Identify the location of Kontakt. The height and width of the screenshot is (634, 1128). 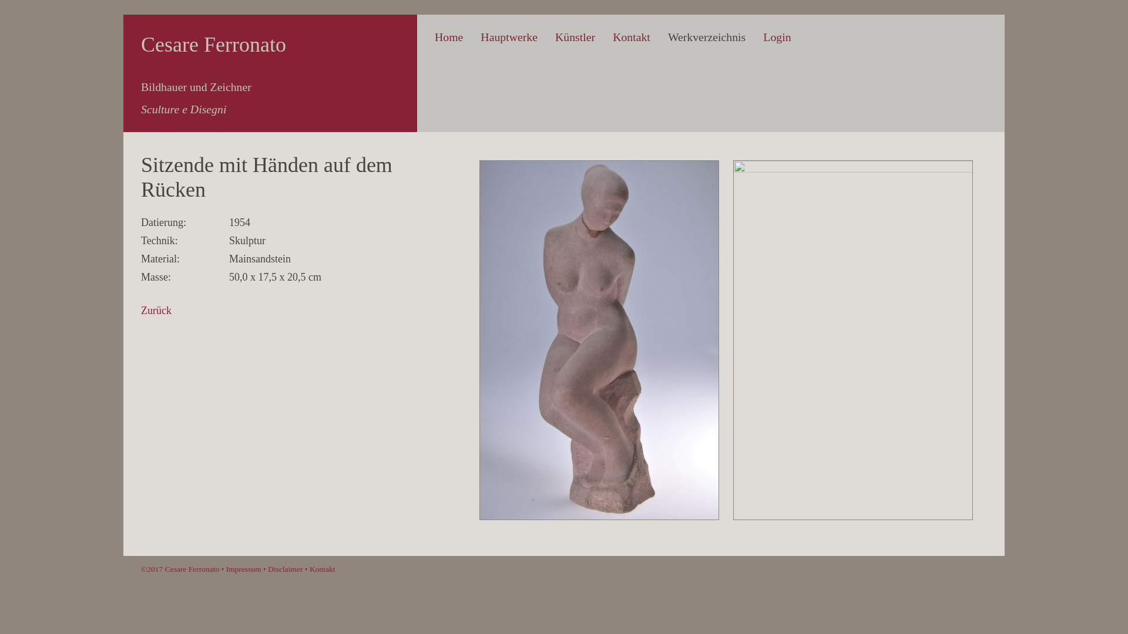
(632, 37).